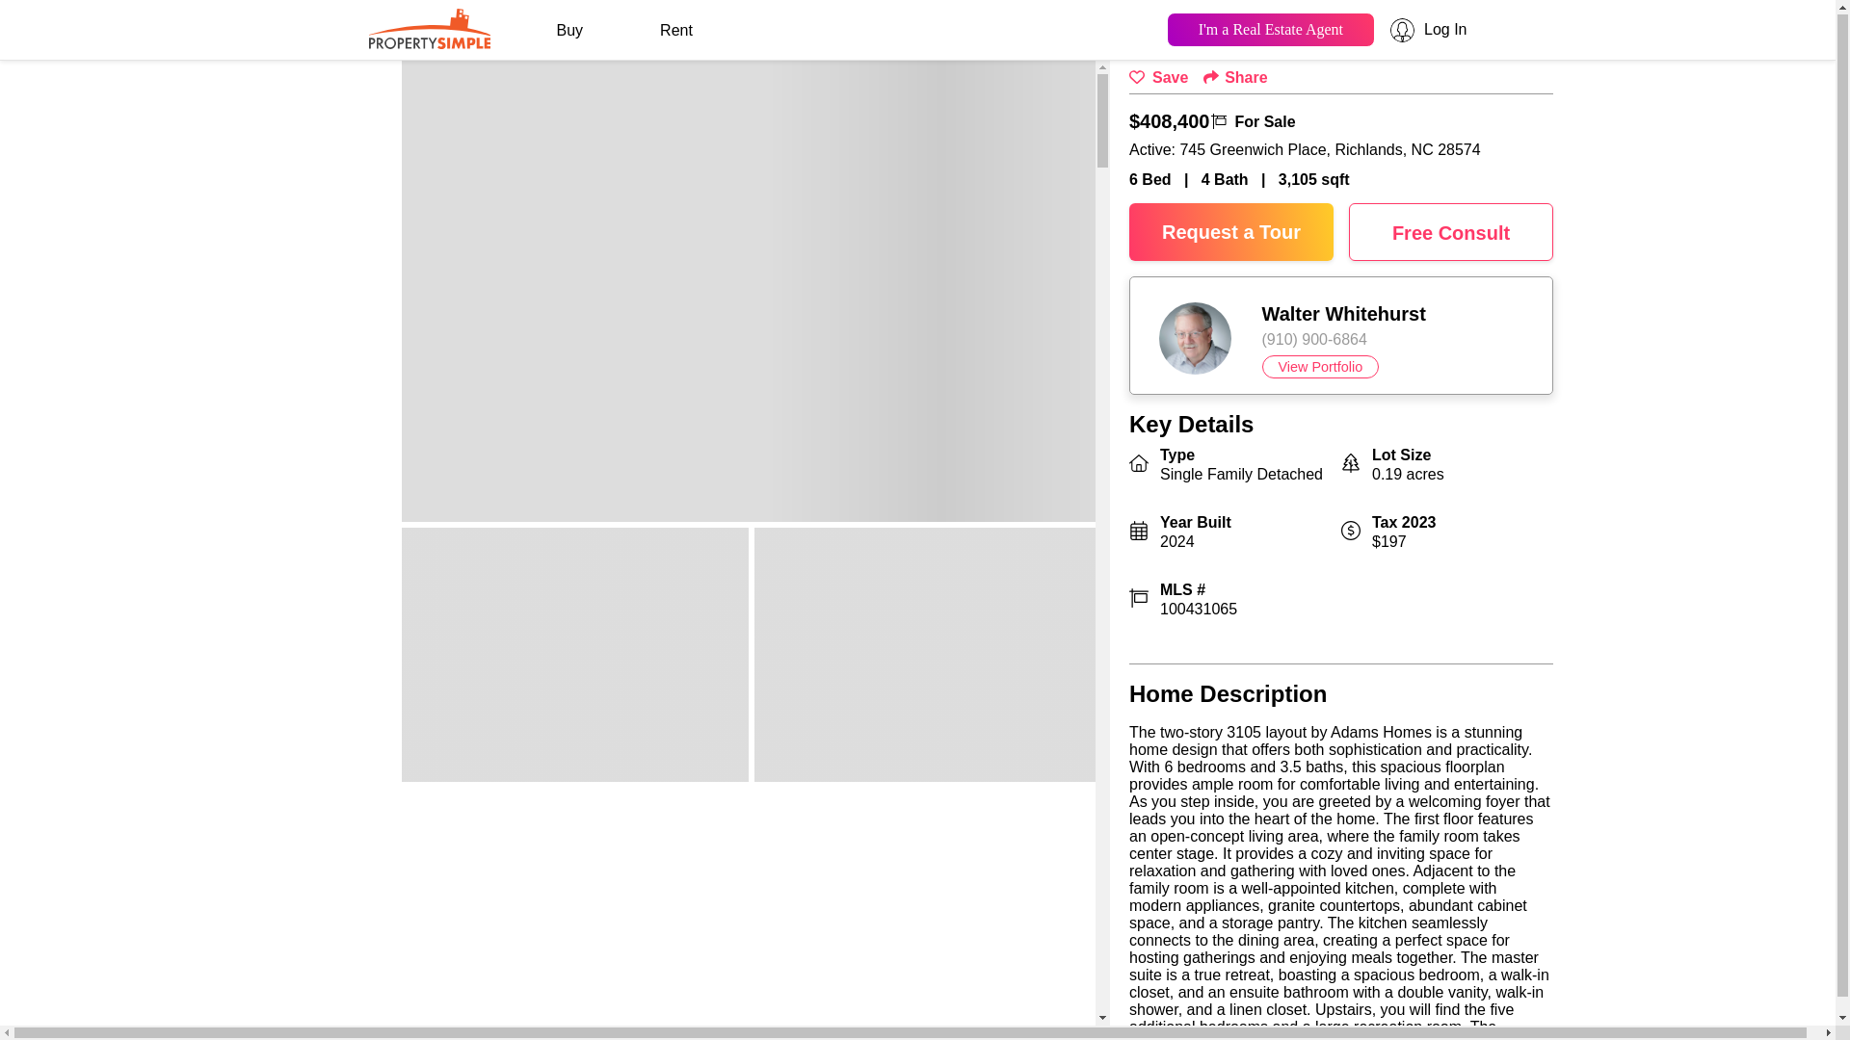  Describe the element at coordinates (1451, 231) in the screenshot. I see `Free Consult` at that location.